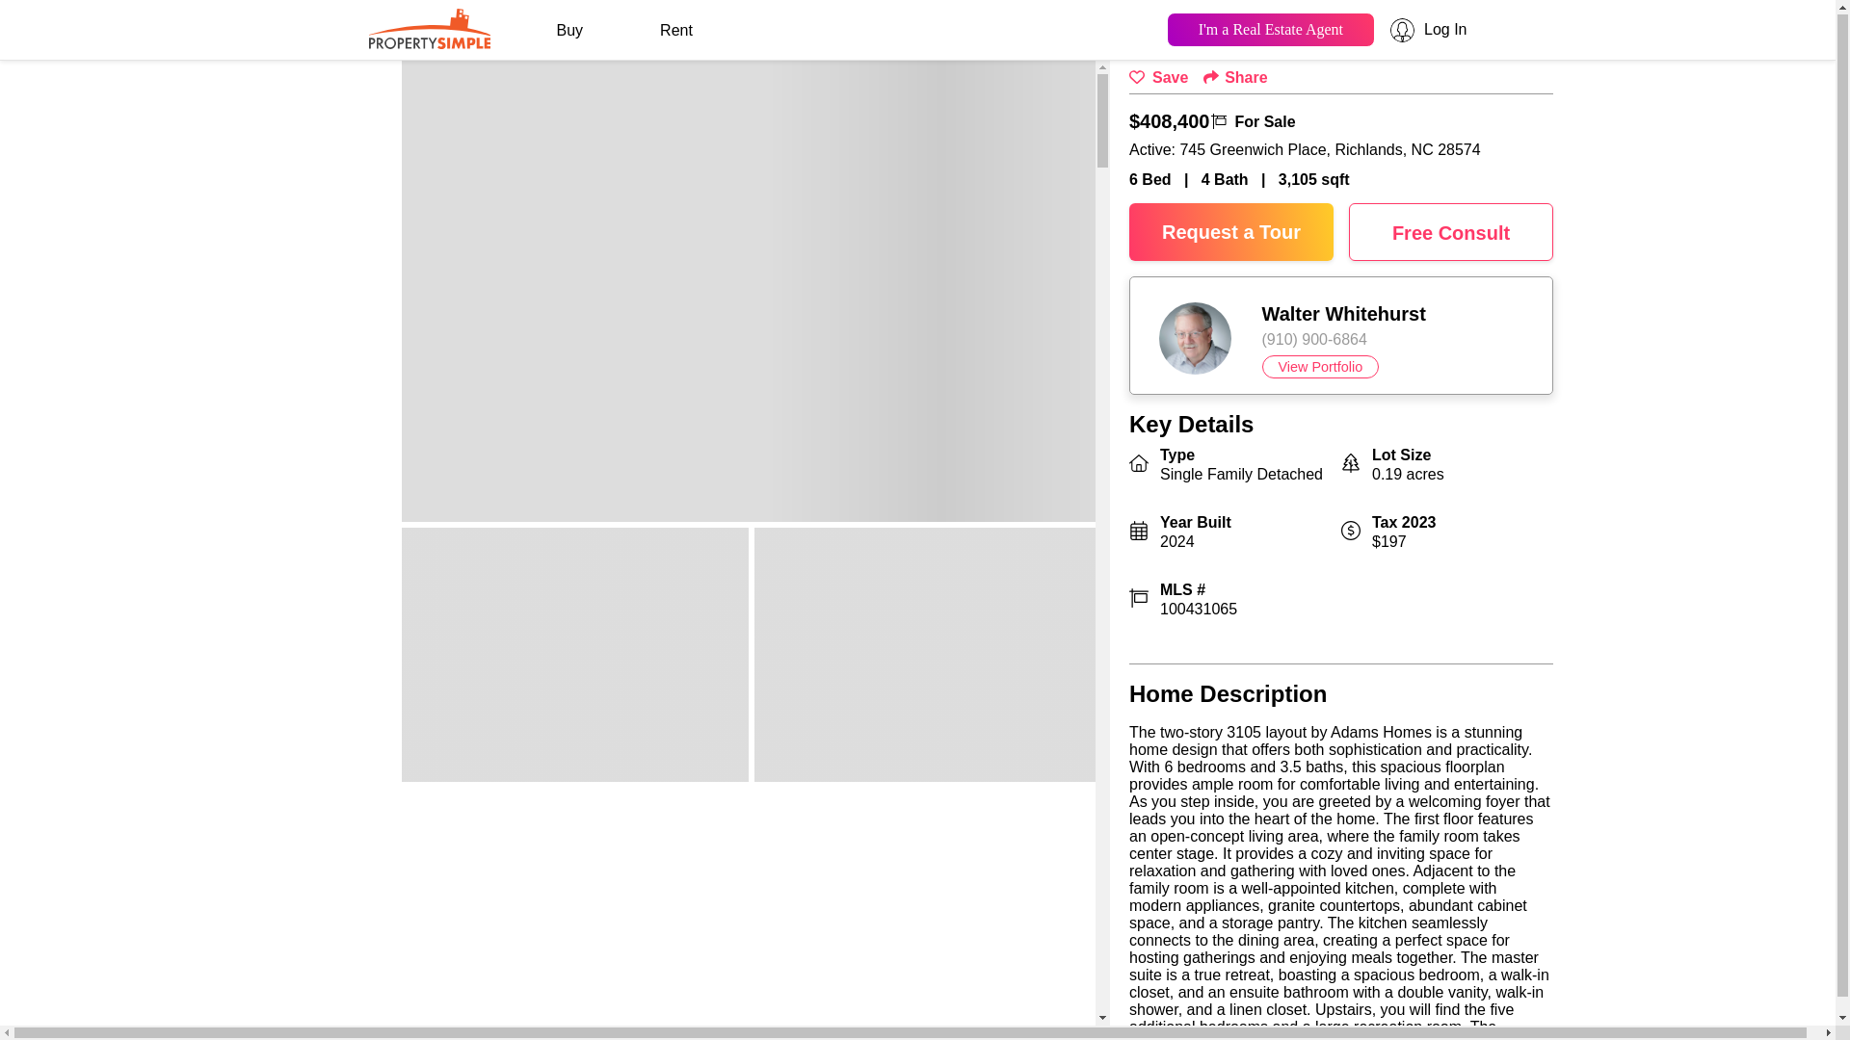  Describe the element at coordinates (1451, 231) in the screenshot. I see `Free Consult` at that location.